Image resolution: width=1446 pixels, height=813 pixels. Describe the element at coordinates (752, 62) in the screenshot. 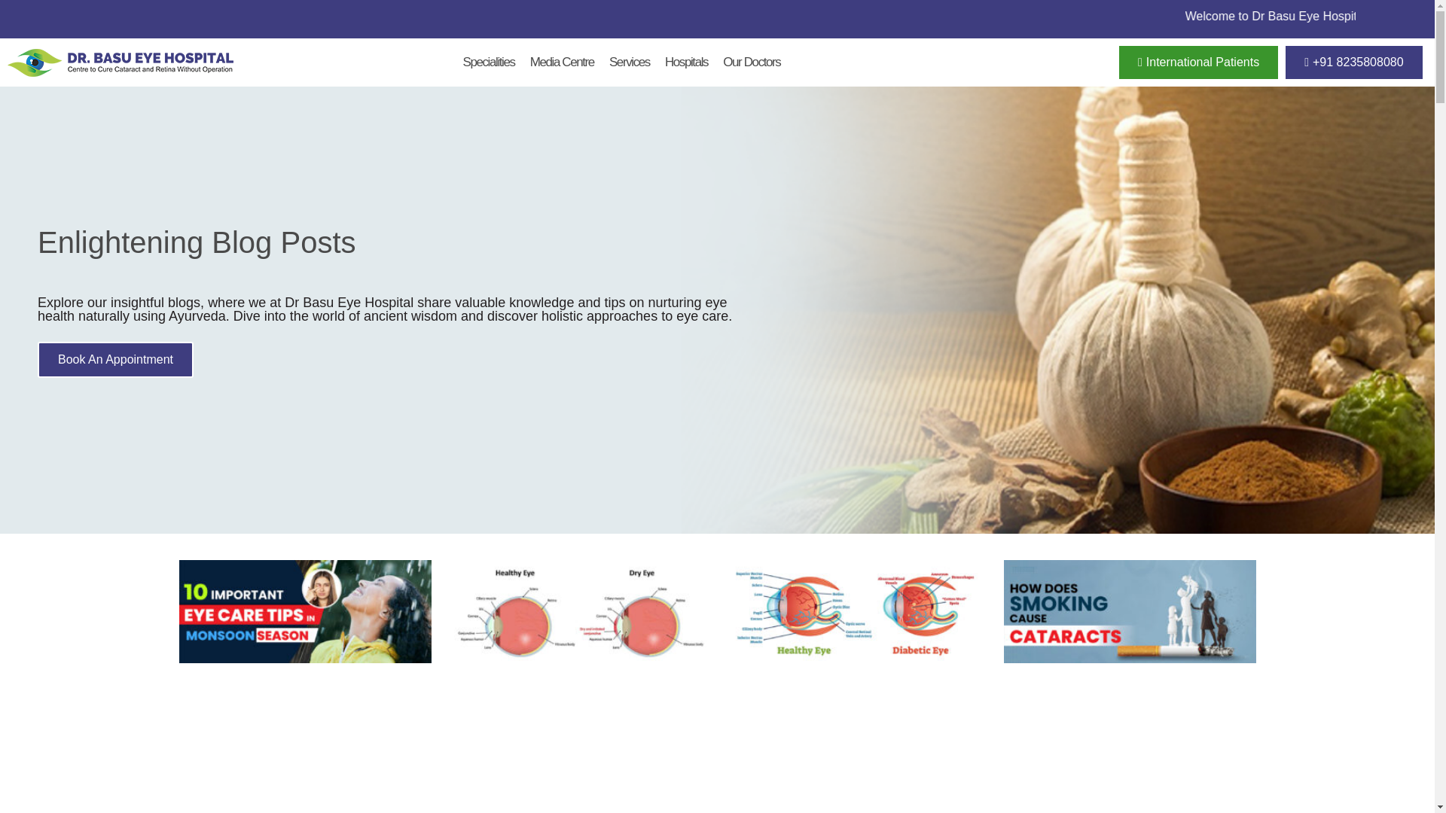

I see `Our Doctors` at that location.